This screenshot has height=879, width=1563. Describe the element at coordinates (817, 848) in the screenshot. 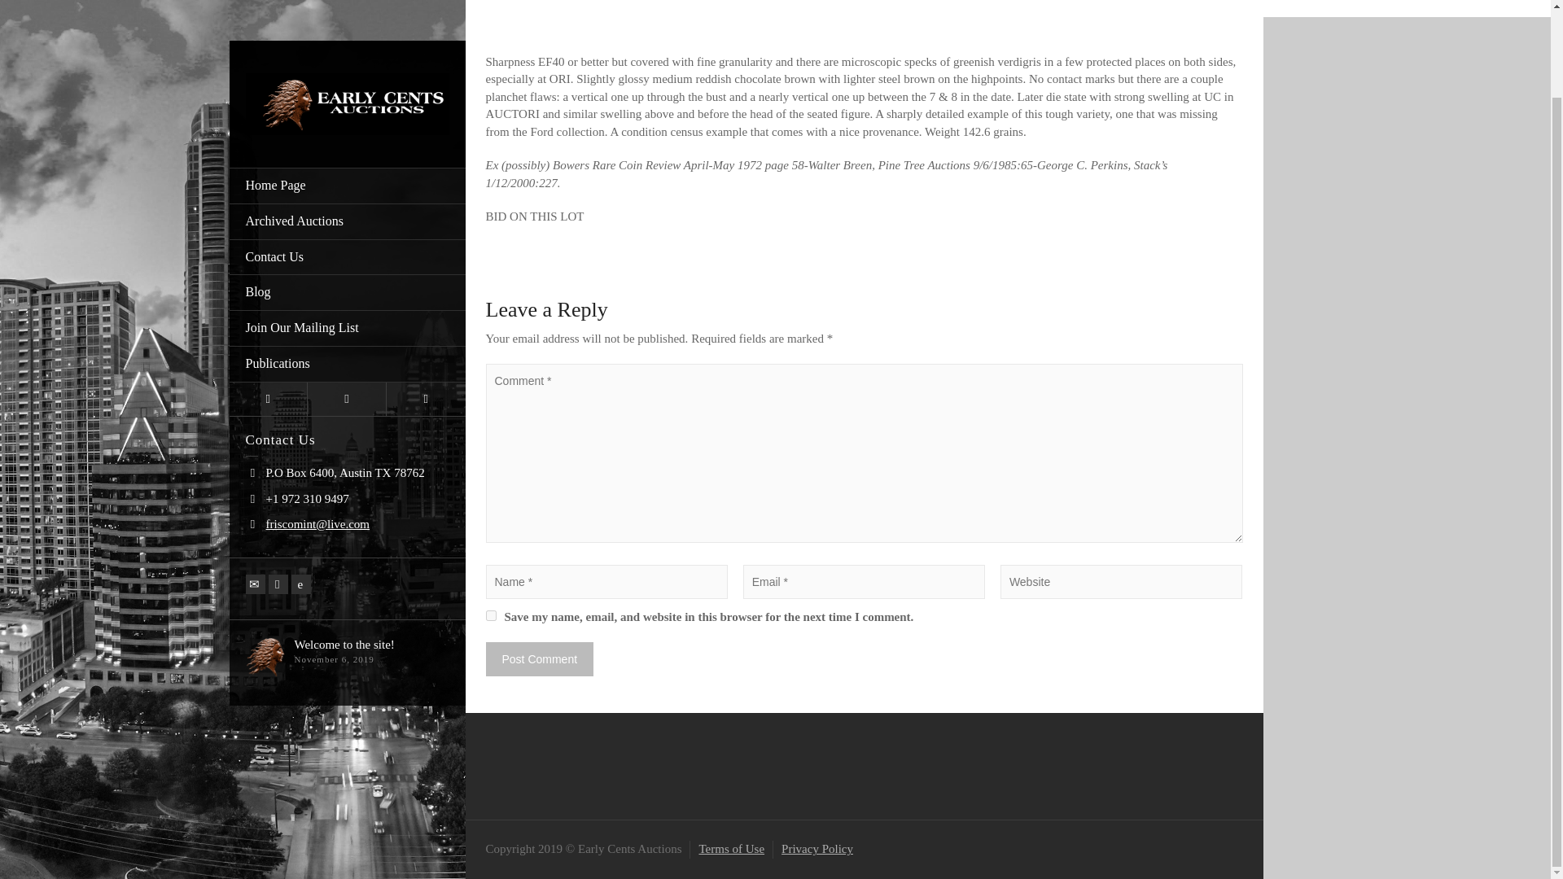

I see `Privacy Policy` at that location.